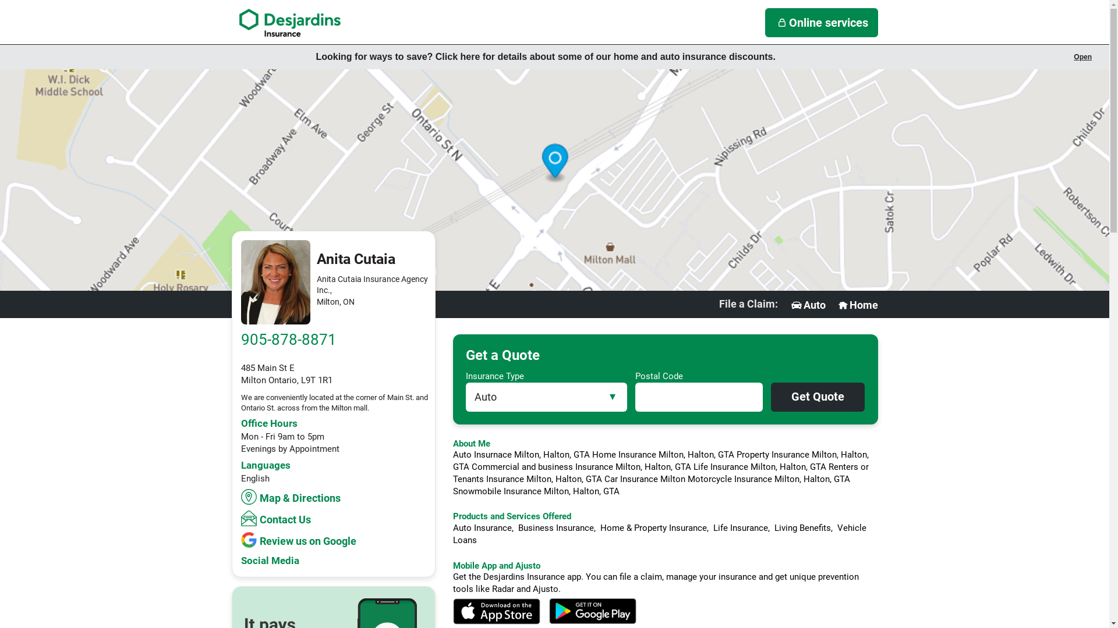 Image resolution: width=1118 pixels, height=628 pixels. I want to click on Get Quote, so click(818, 397).